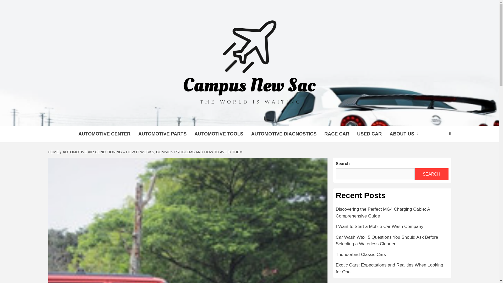 The image size is (503, 283). What do you see at coordinates (162, 134) in the screenshot?
I see `AUTOMOTIVE PARTS` at bounding box center [162, 134].